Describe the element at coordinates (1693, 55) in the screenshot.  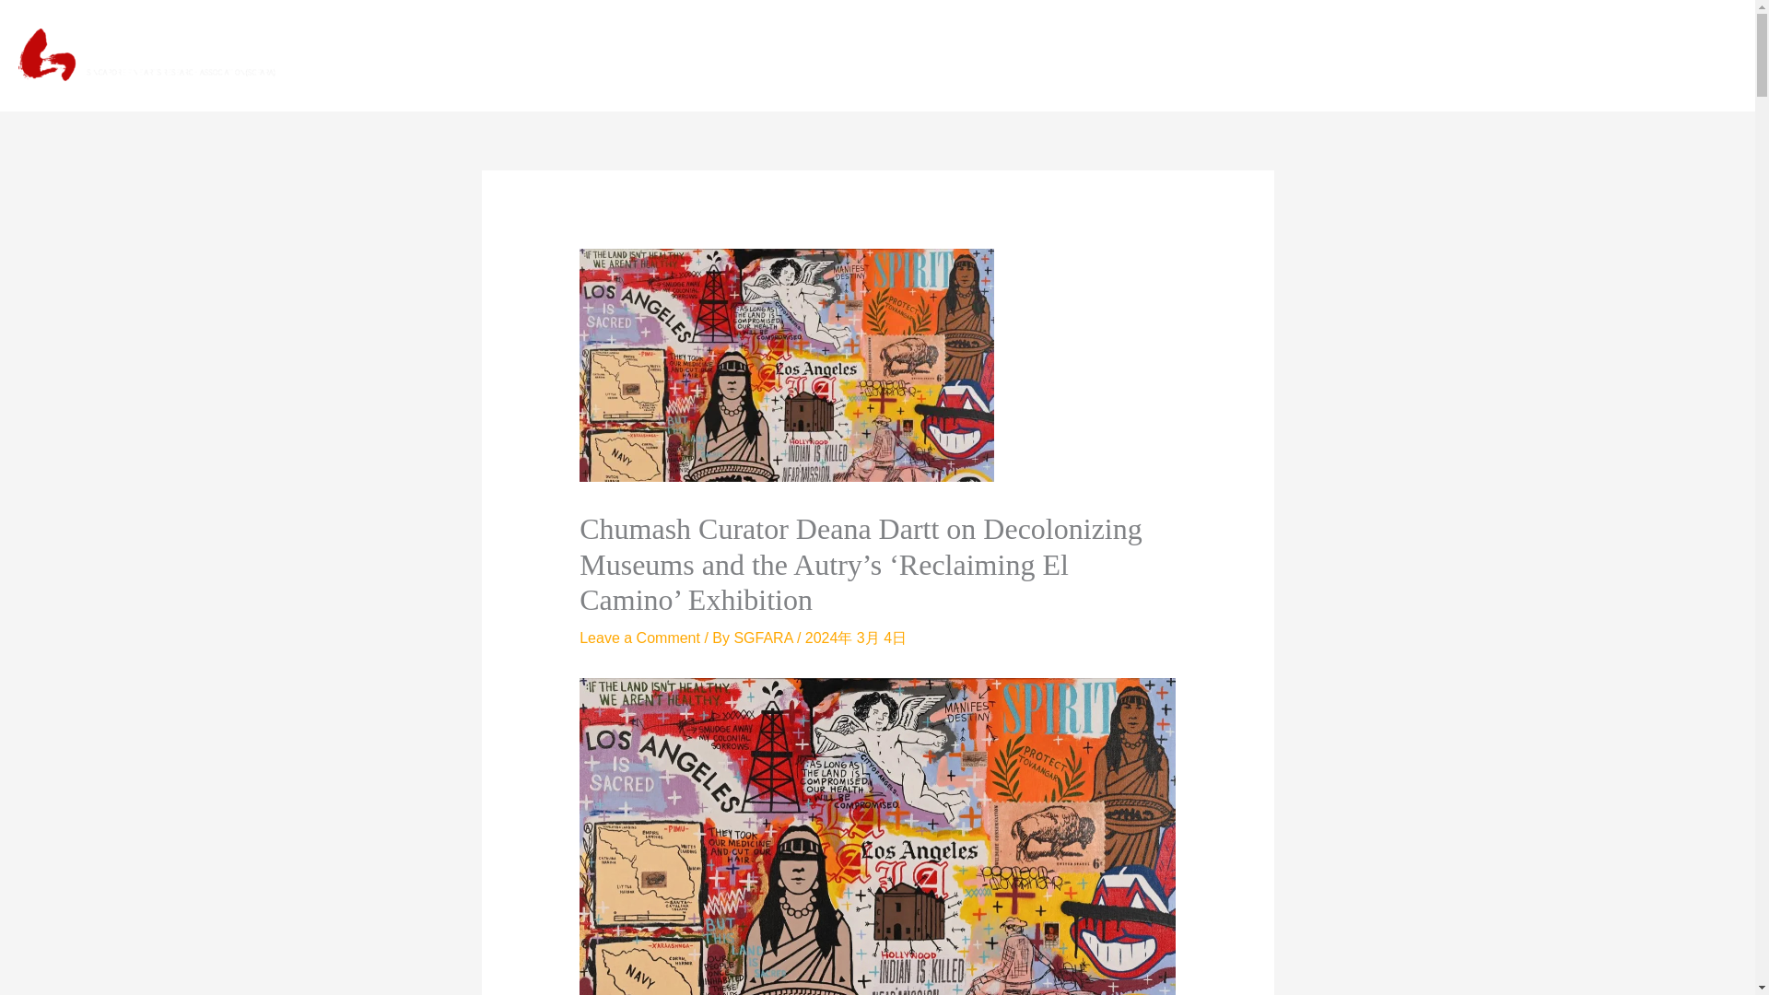
I see `Join US` at that location.